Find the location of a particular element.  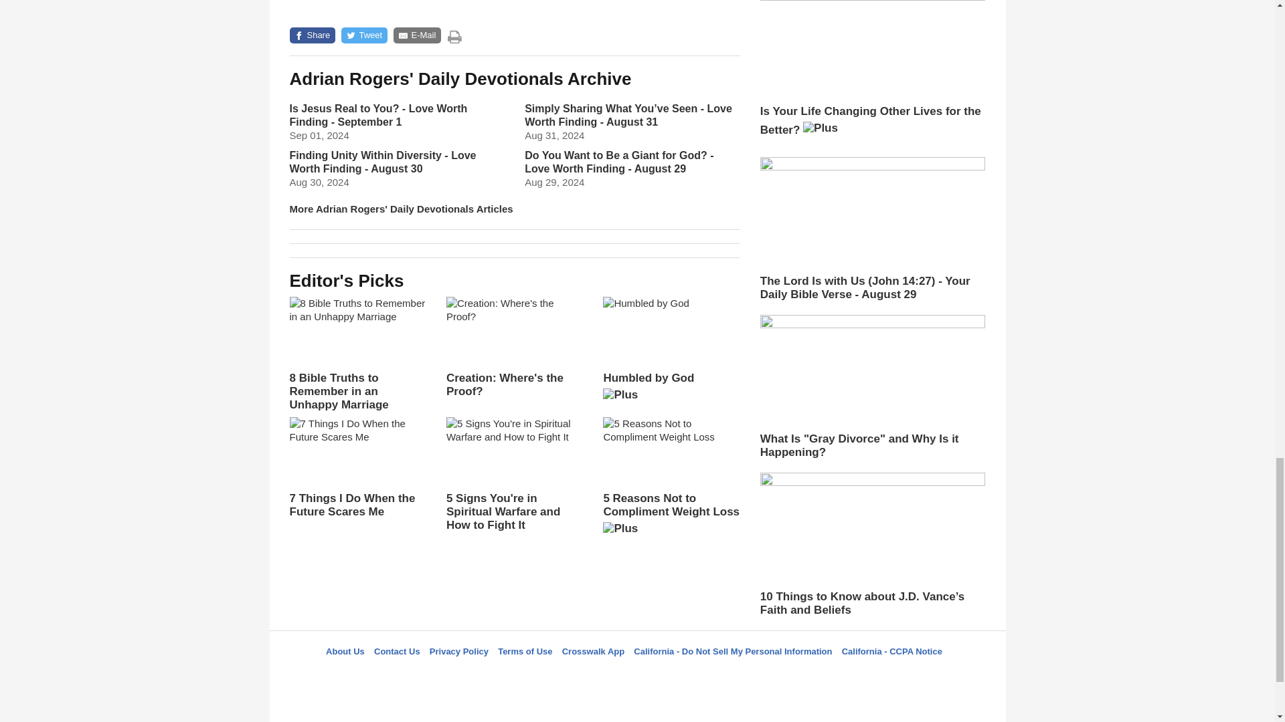

Pinterest is located at coordinates (669, 675).